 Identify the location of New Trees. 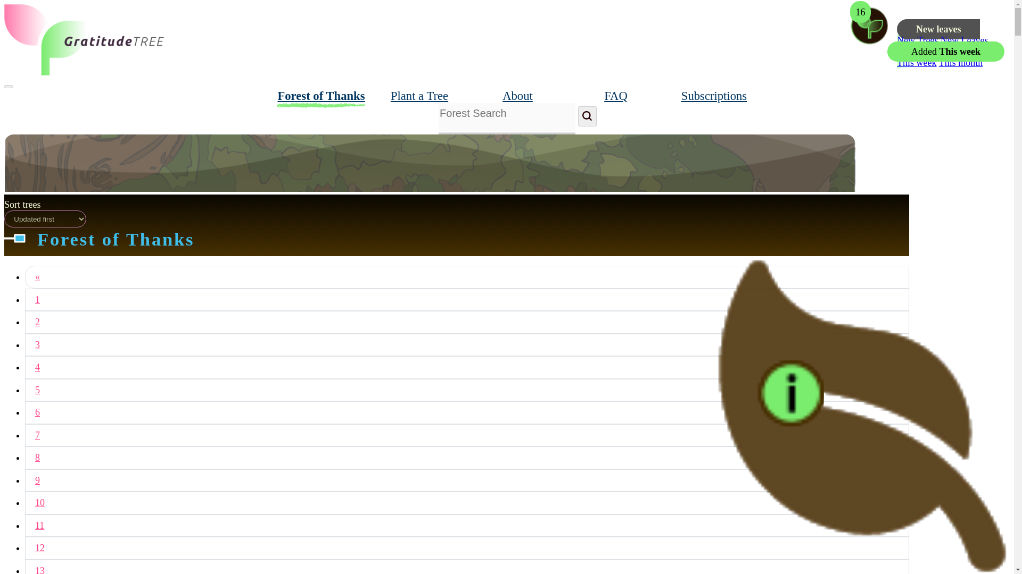
(918, 40).